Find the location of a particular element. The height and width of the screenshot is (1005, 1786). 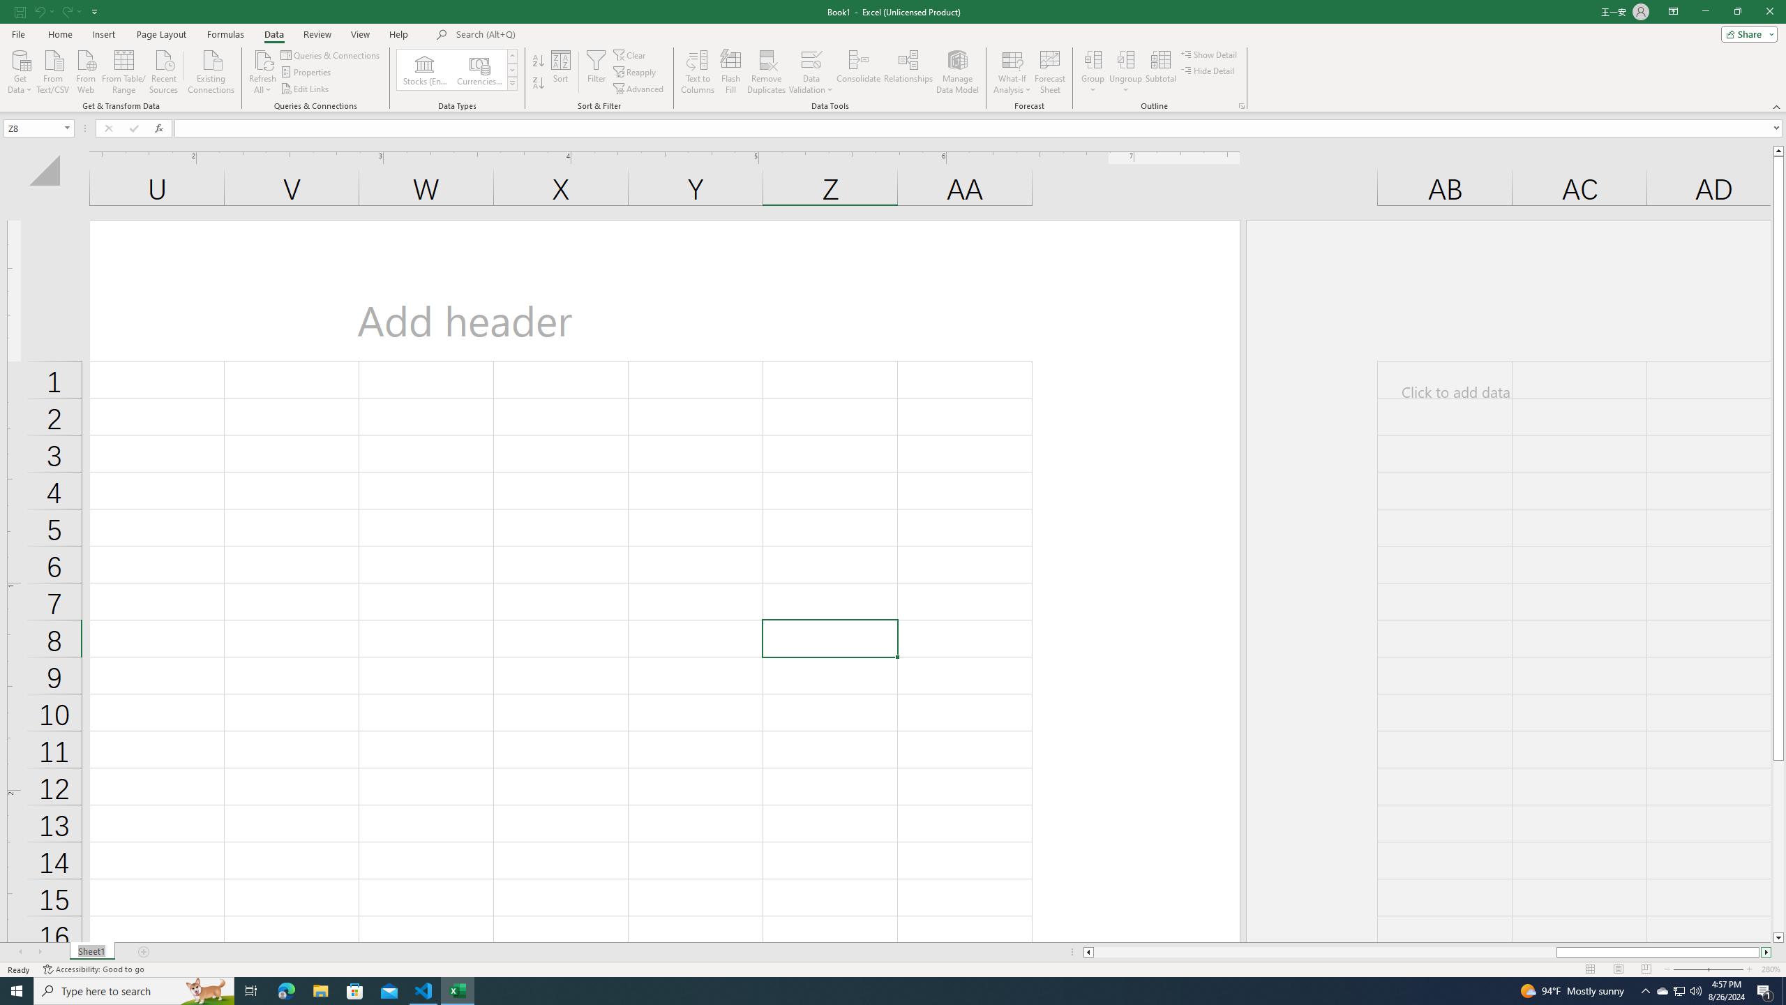

Formulas is located at coordinates (227, 34).